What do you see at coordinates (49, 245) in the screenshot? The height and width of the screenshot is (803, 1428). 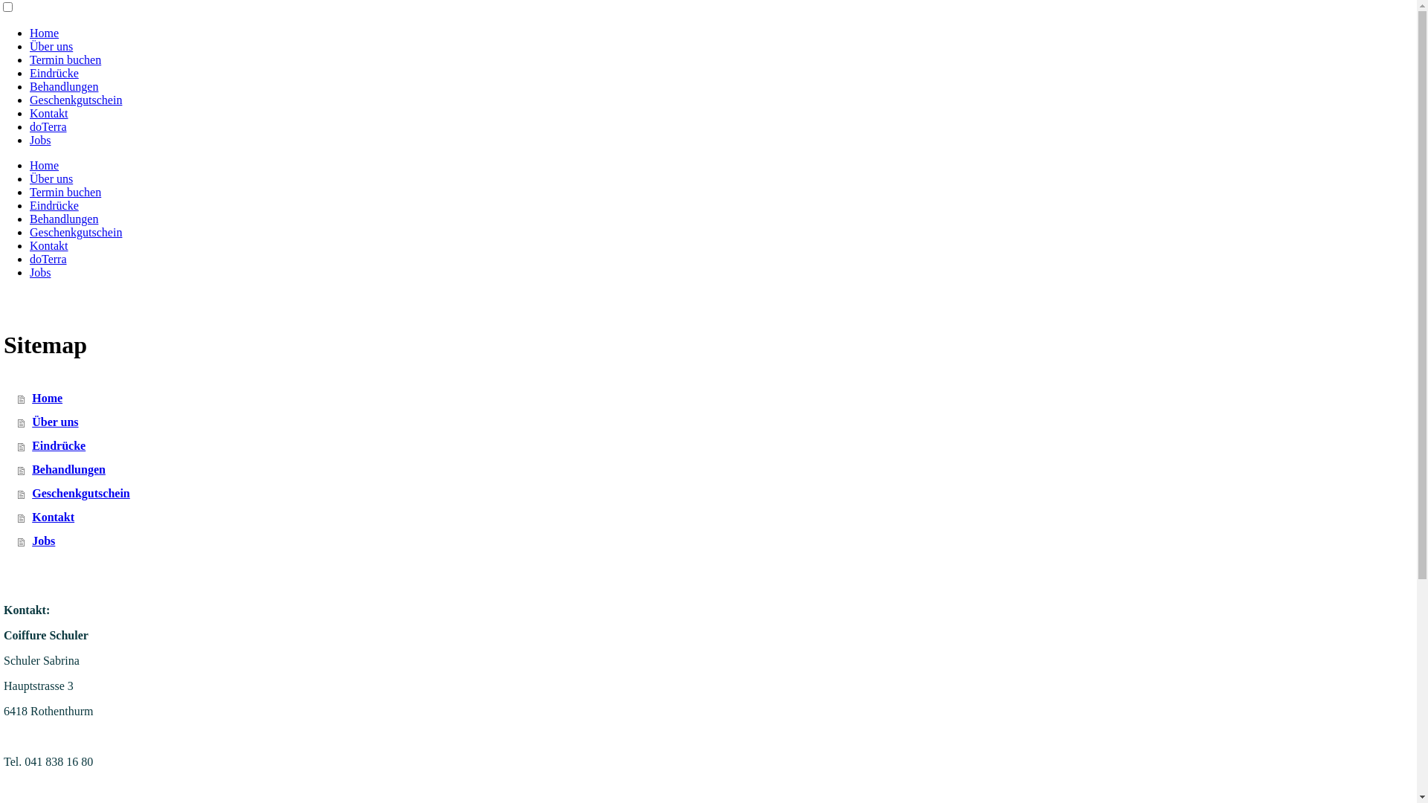 I see `Kontakt` at bounding box center [49, 245].